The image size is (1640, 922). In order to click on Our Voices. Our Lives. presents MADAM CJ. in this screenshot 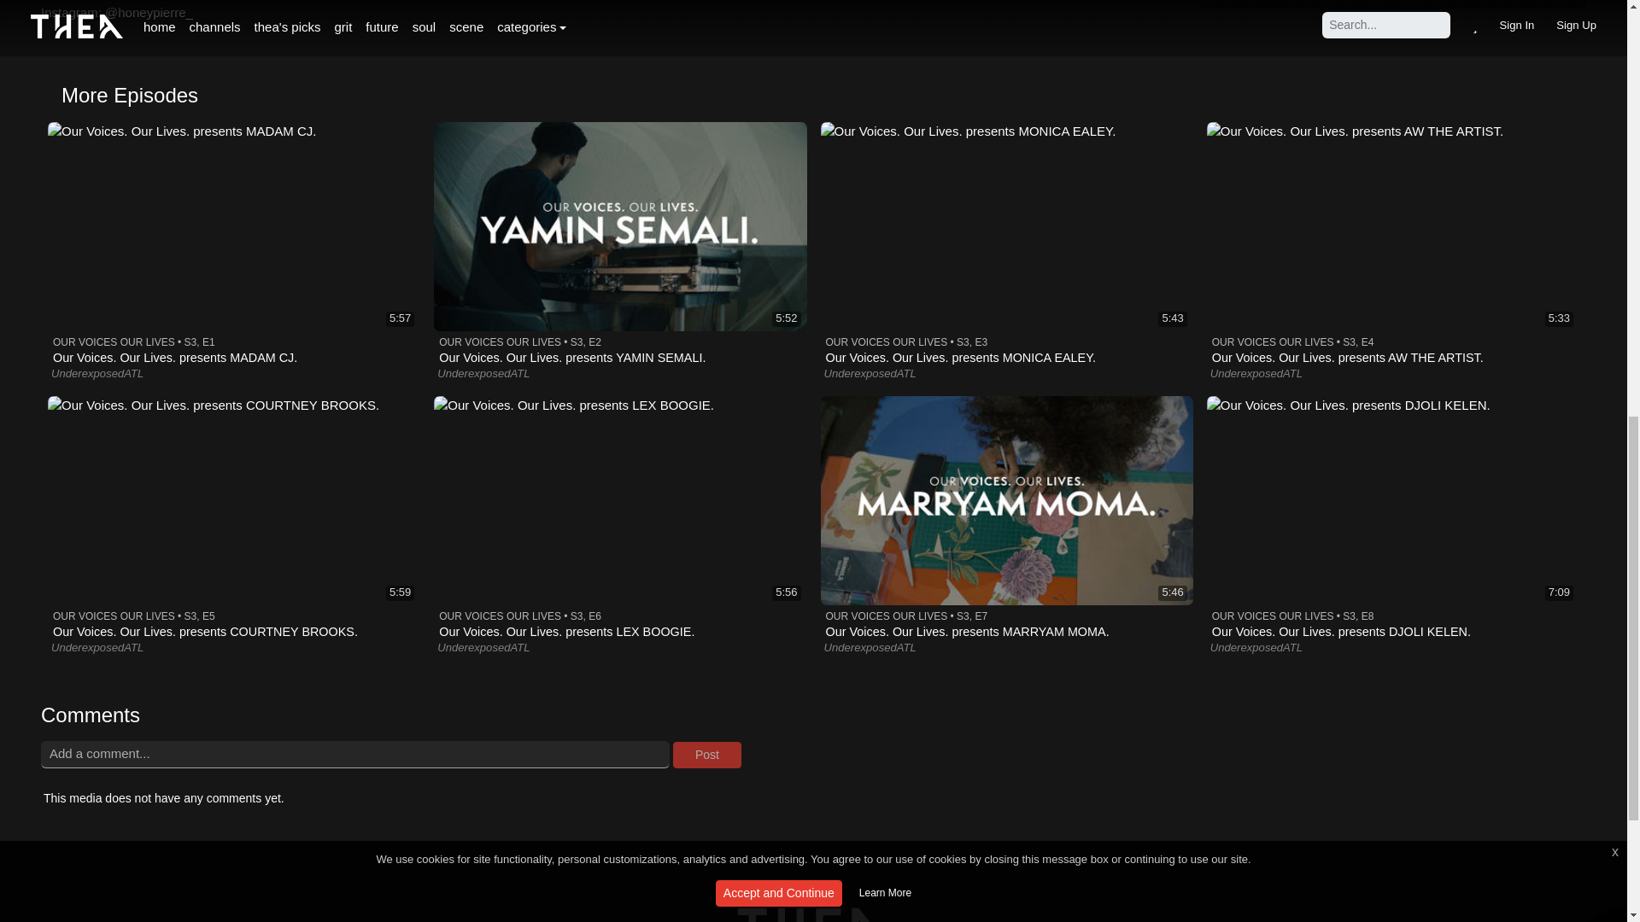, I will do `click(233, 243)`.